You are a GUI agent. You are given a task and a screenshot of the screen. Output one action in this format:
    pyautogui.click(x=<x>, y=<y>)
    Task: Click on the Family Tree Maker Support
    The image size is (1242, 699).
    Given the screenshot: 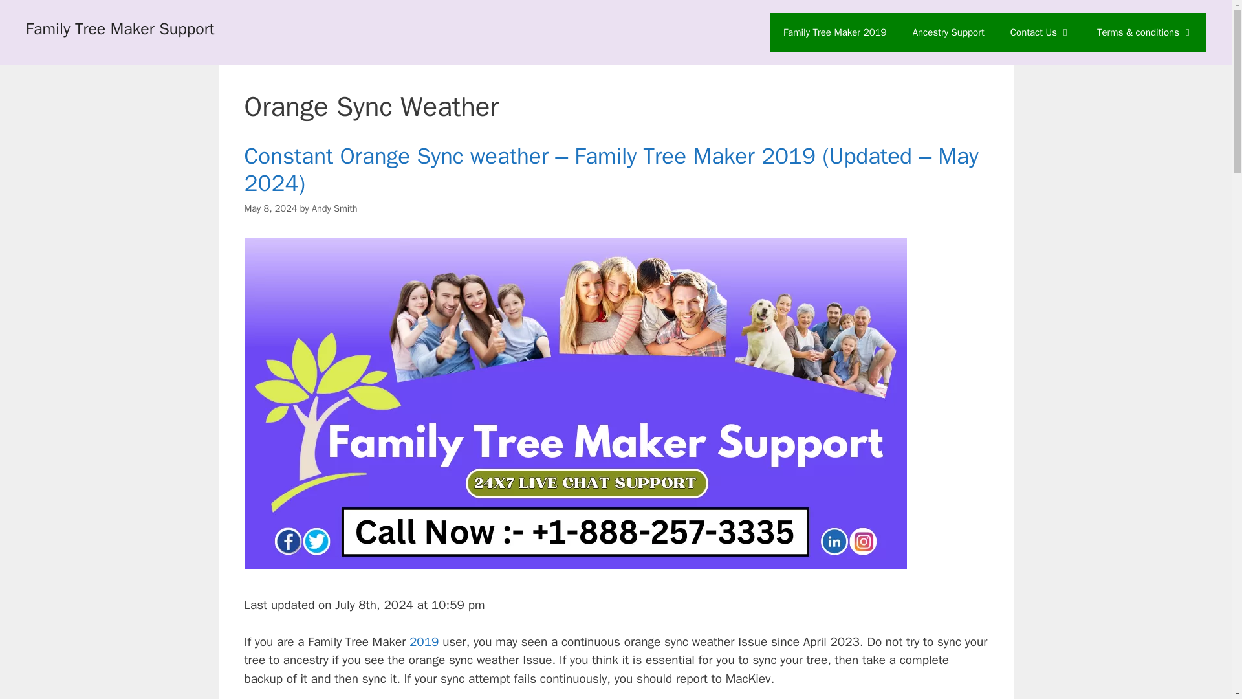 What is the action you would take?
    pyautogui.click(x=120, y=28)
    